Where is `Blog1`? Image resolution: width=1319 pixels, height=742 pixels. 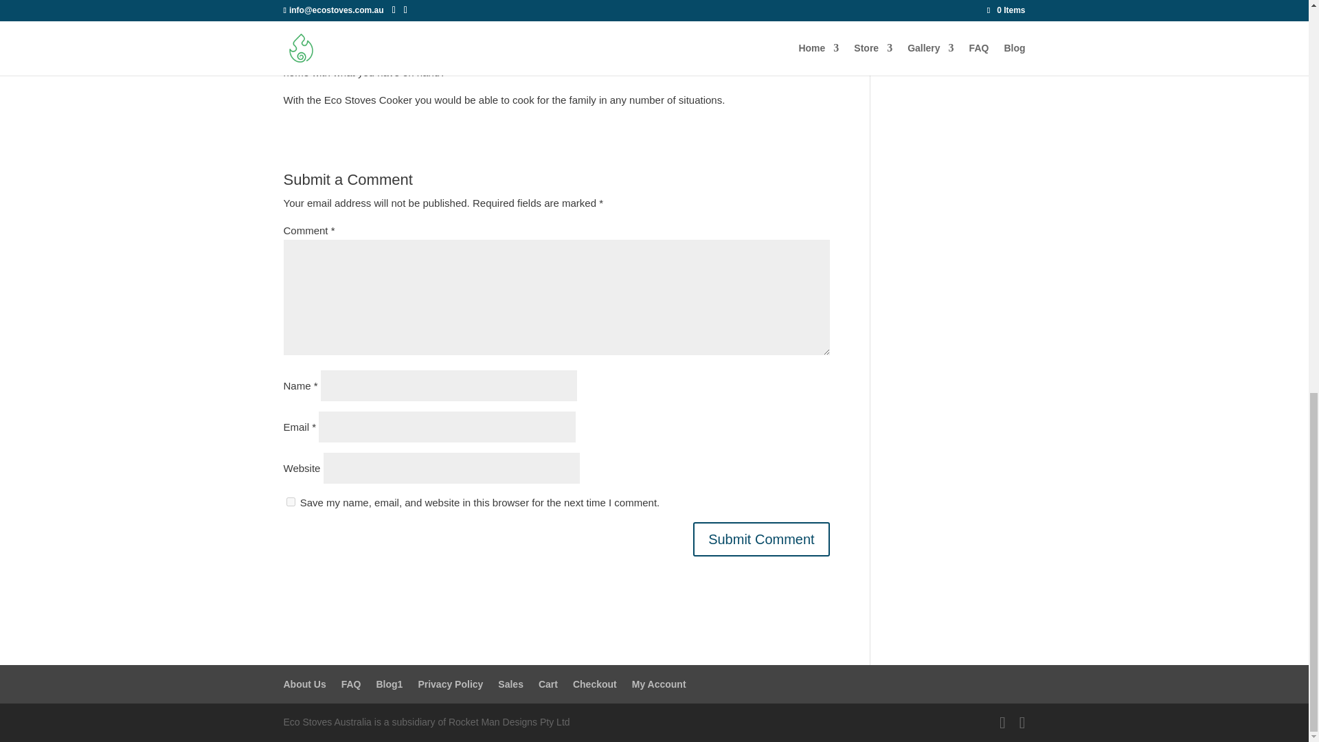 Blog1 is located at coordinates (390, 684).